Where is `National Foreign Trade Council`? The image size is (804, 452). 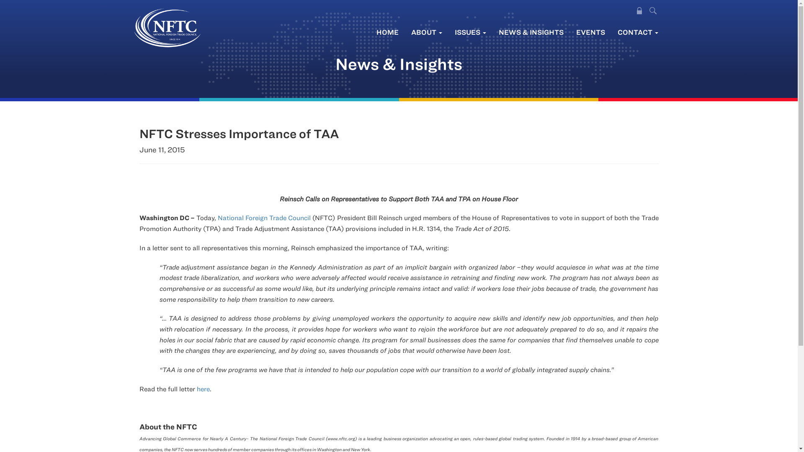 National Foreign Trade Council is located at coordinates (264, 217).